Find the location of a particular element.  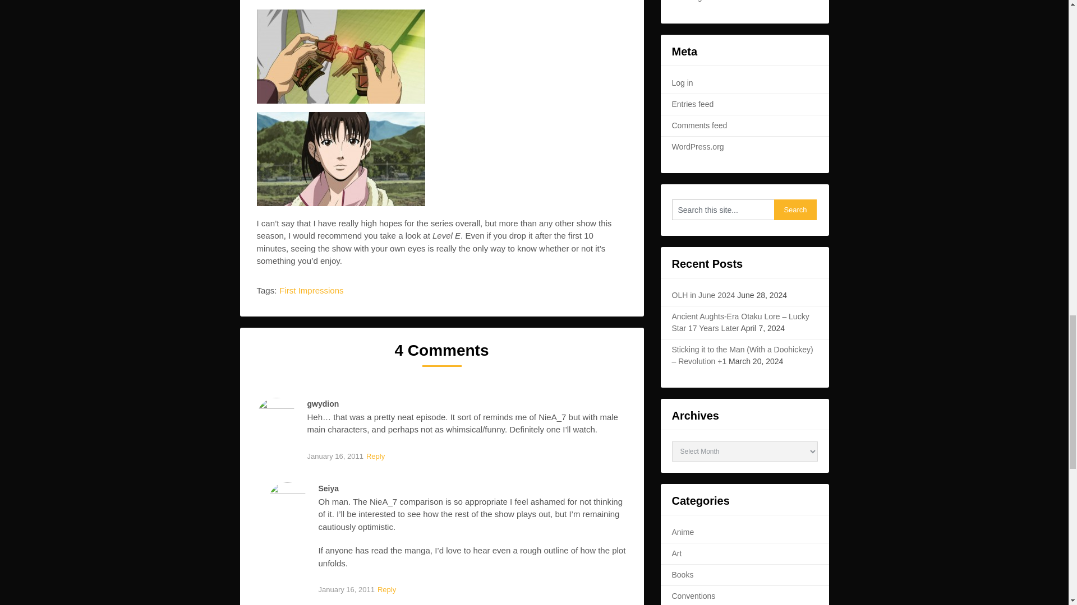

Search this site... is located at coordinates (723, 210).